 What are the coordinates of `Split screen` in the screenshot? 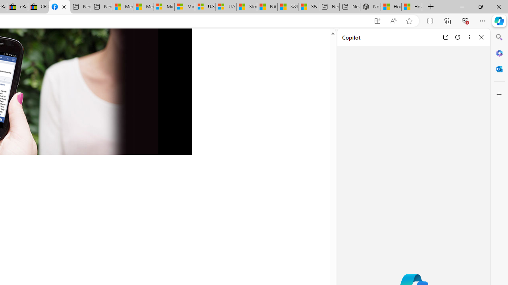 It's located at (430, 21).